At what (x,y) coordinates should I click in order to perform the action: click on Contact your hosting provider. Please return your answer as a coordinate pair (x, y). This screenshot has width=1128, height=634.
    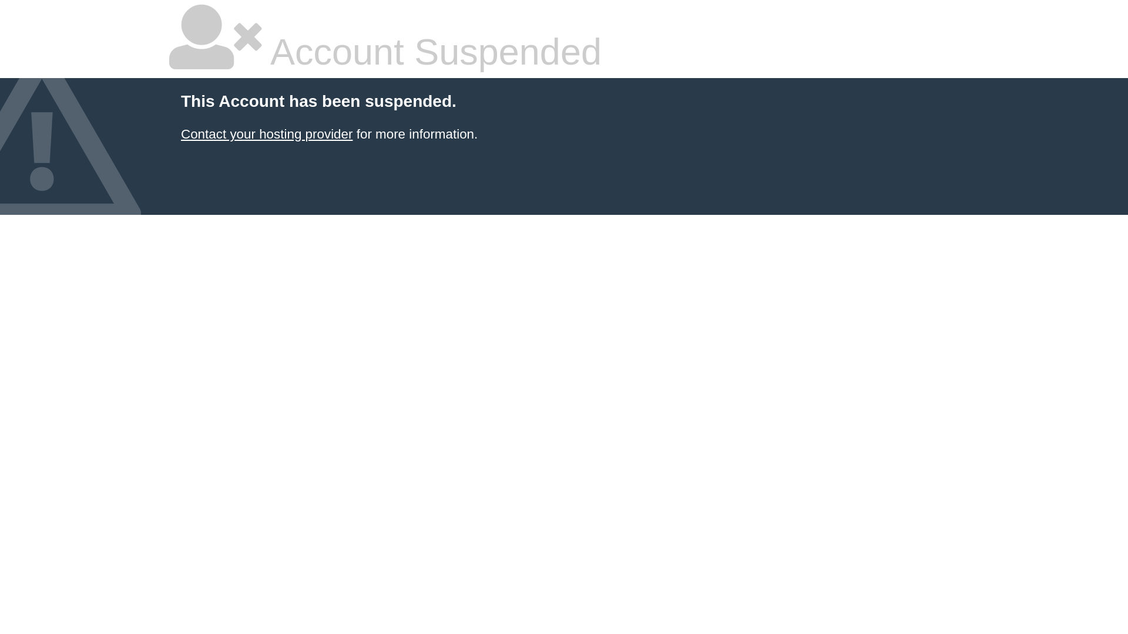
    Looking at the image, I should click on (267, 134).